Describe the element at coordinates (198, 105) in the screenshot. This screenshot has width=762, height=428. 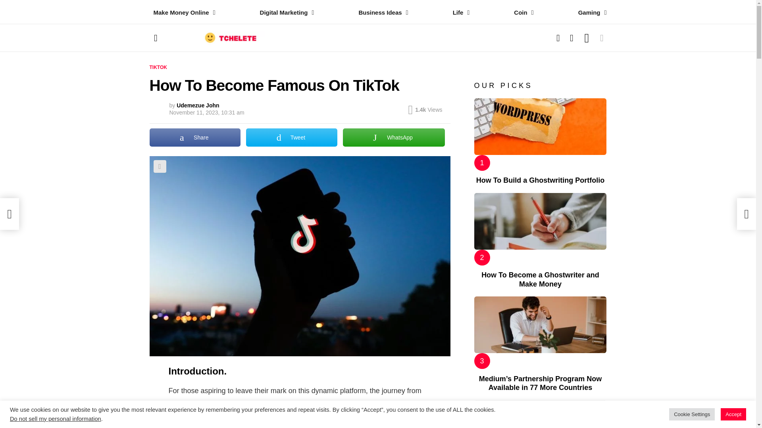
I see `Posts by Udemezue John` at that location.